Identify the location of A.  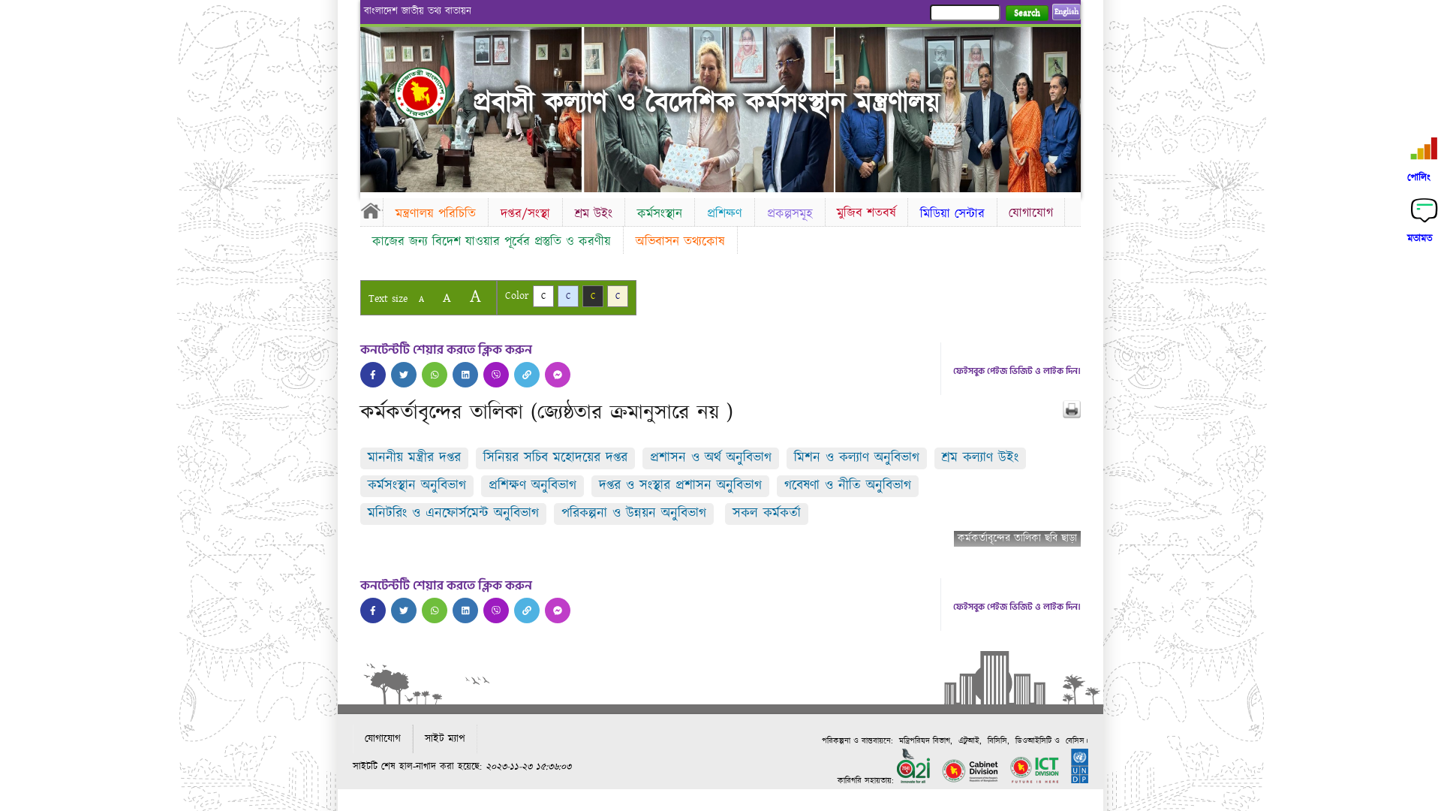
(476, 296).